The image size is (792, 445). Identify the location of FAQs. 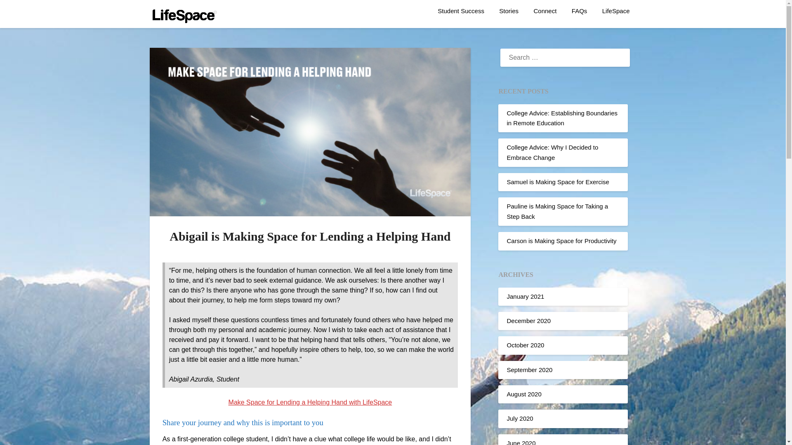
(580, 11).